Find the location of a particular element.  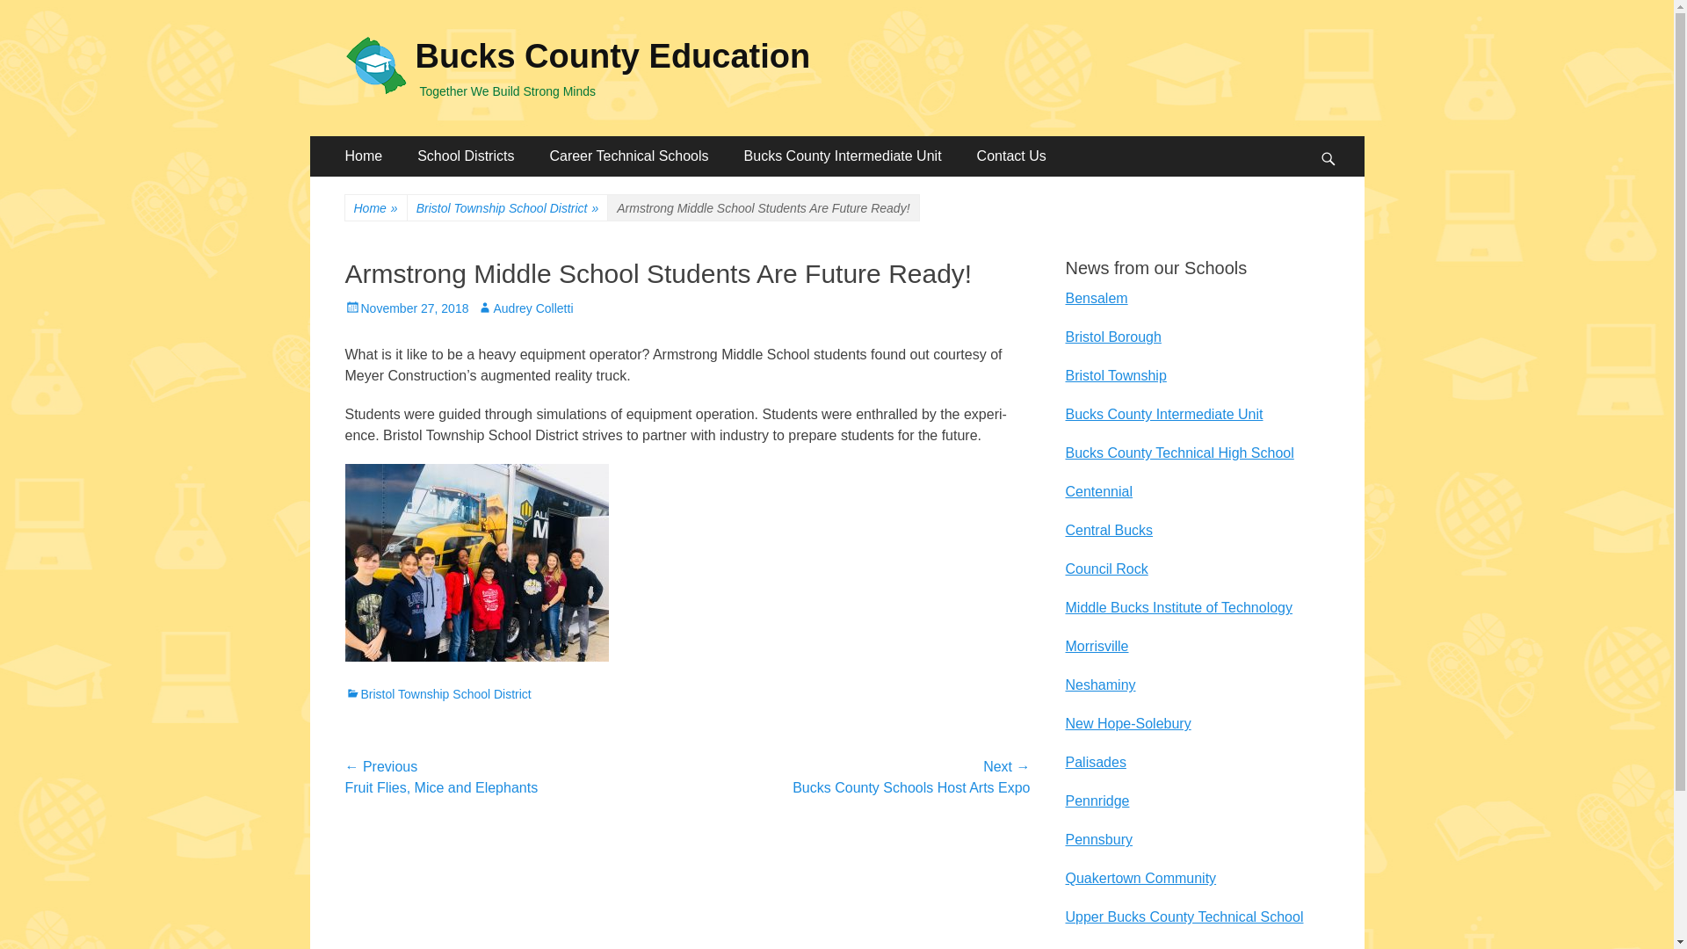

Audrey Colletti is located at coordinates (525, 308).